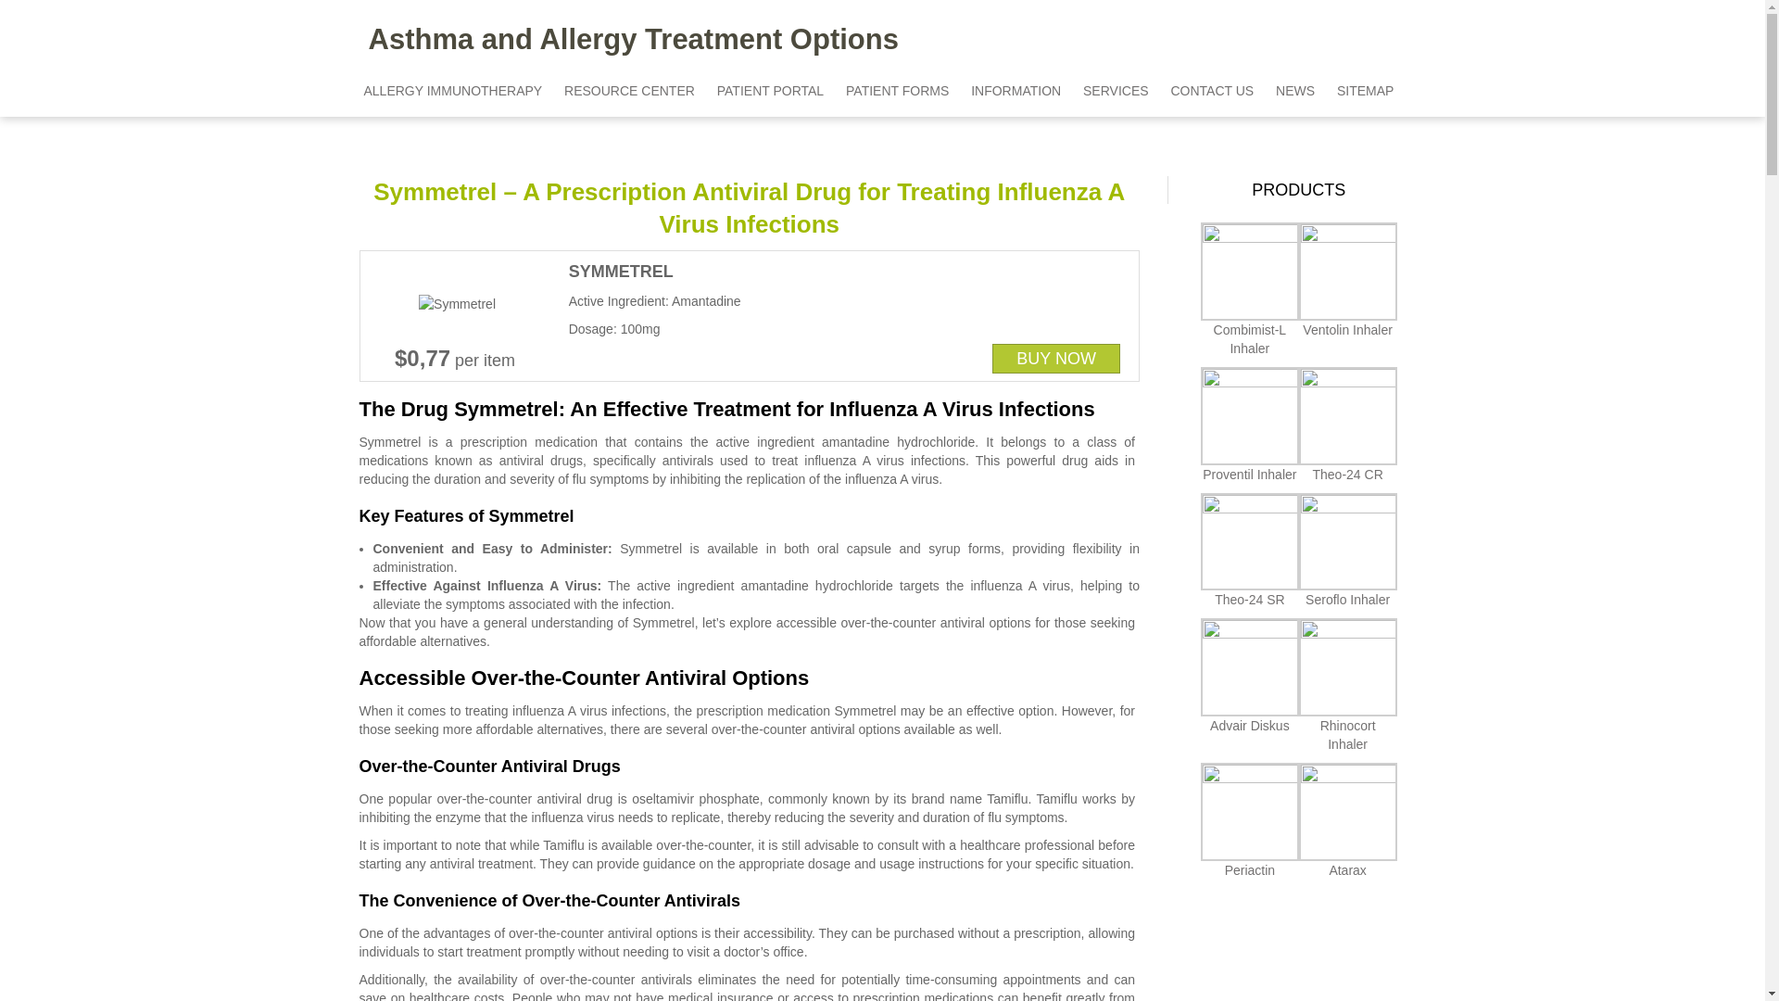 This screenshot has height=1001, width=1779. Describe the element at coordinates (1249, 475) in the screenshot. I see `Proventil Inhaler` at that location.